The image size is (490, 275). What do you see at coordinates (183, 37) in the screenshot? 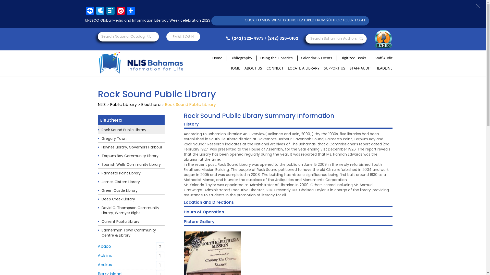
I see `EMAIL LOGIN` at bounding box center [183, 37].